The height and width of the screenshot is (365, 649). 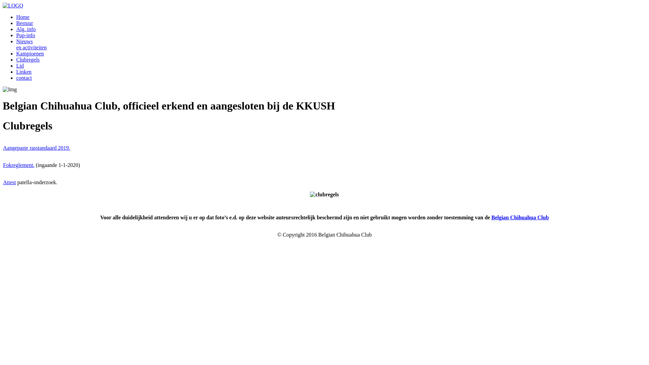 I want to click on Clubregels, so click(x=28, y=59).